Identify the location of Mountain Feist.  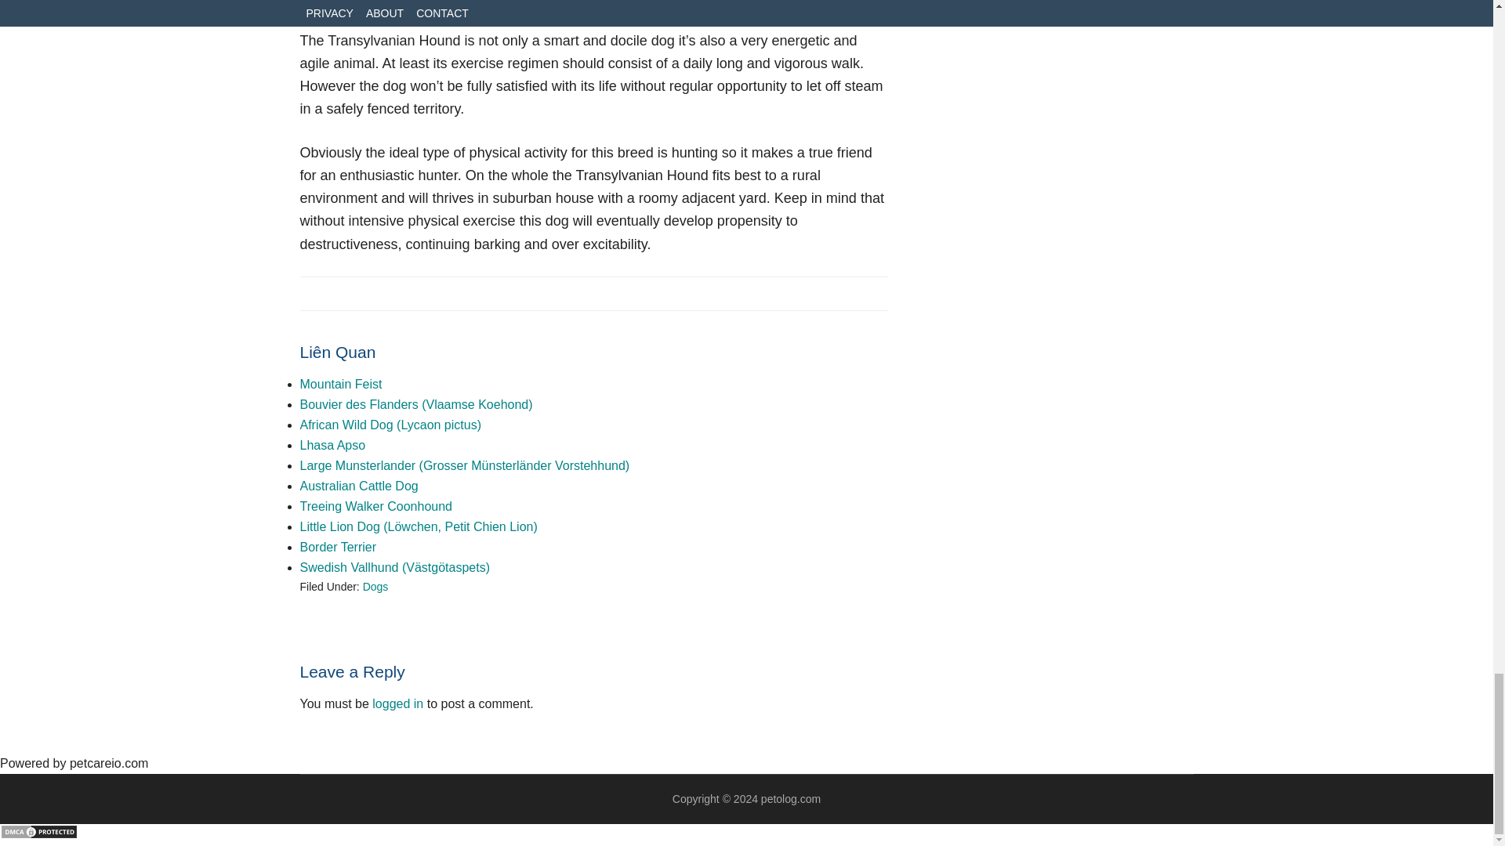
(340, 384).